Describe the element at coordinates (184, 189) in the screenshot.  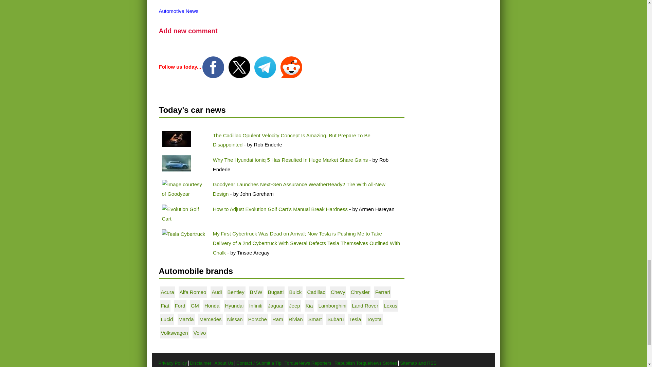
I see `Image courtesy of Goodyear` at that location.